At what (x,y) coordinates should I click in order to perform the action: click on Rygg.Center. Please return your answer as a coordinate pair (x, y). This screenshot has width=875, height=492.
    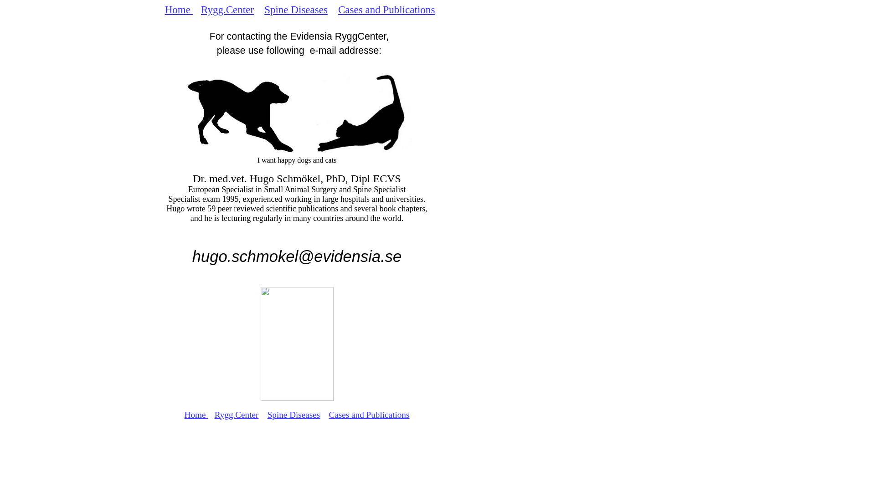
    Looking at the image, I should click on (237, 415).